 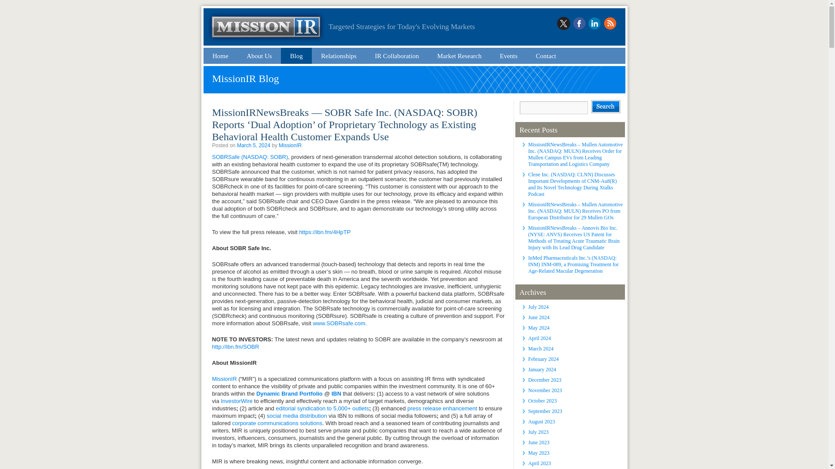 What do you see at coordinates (509, 56) in the screenshot?
I see `Events` at bounding box center [509, 56].